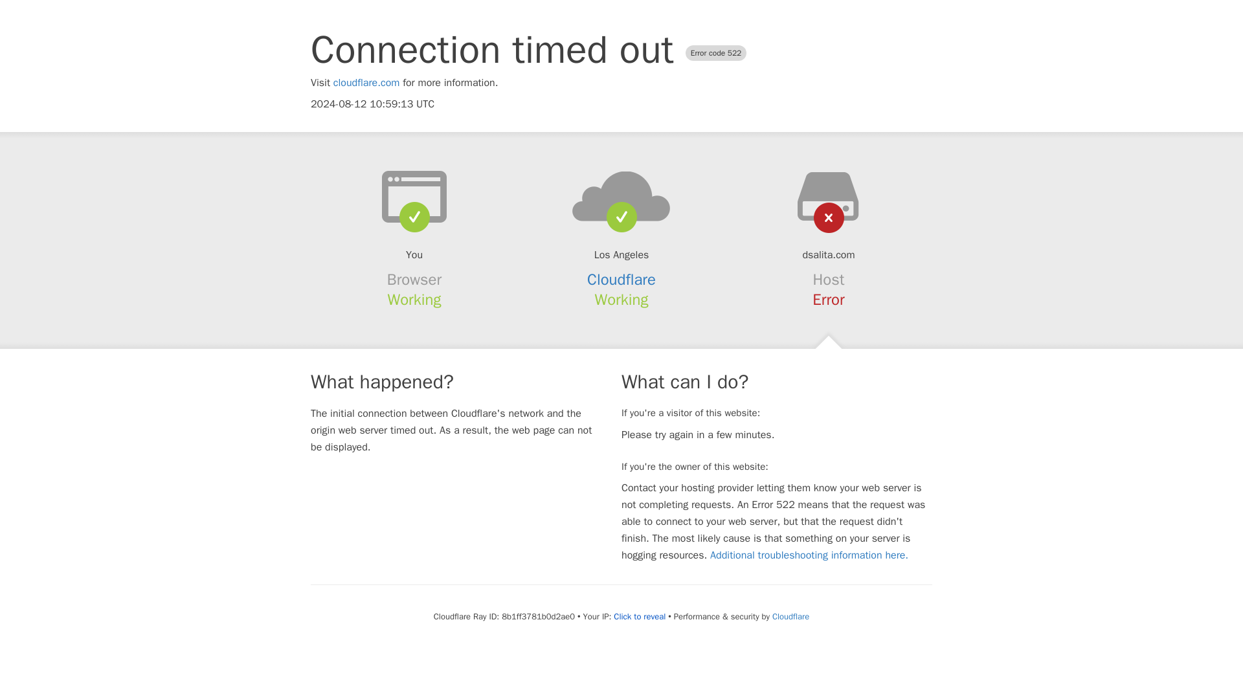  I want to click on Additional troubleshooting information here., so click(809, 555).